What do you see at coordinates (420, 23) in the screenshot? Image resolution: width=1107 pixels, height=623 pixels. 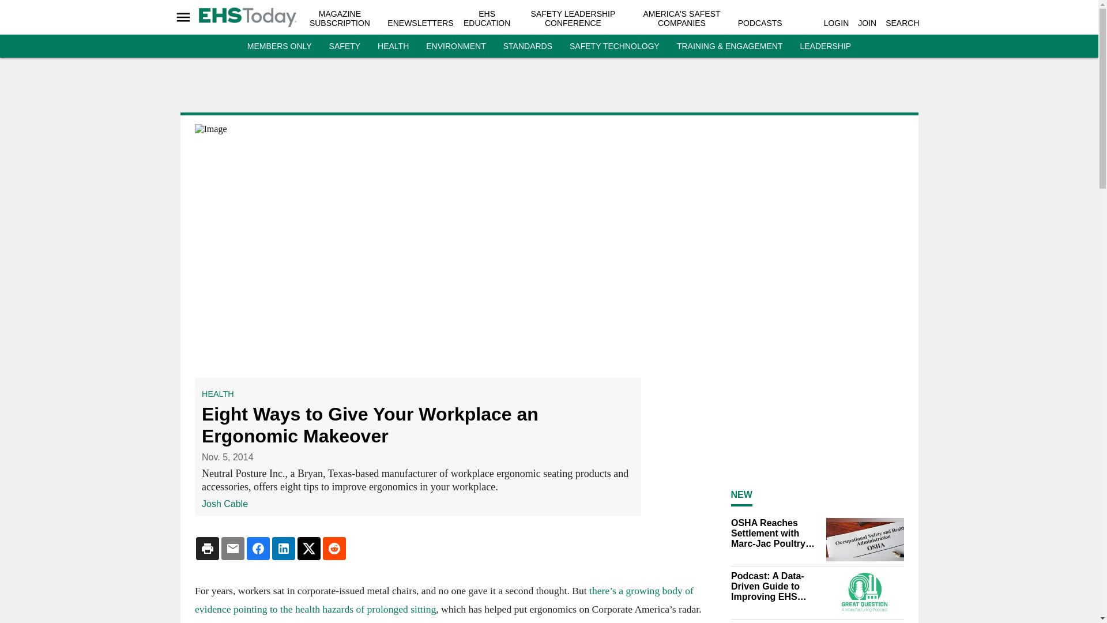 I see `ENEWSLETTERS` at bounding box center [420, 23].